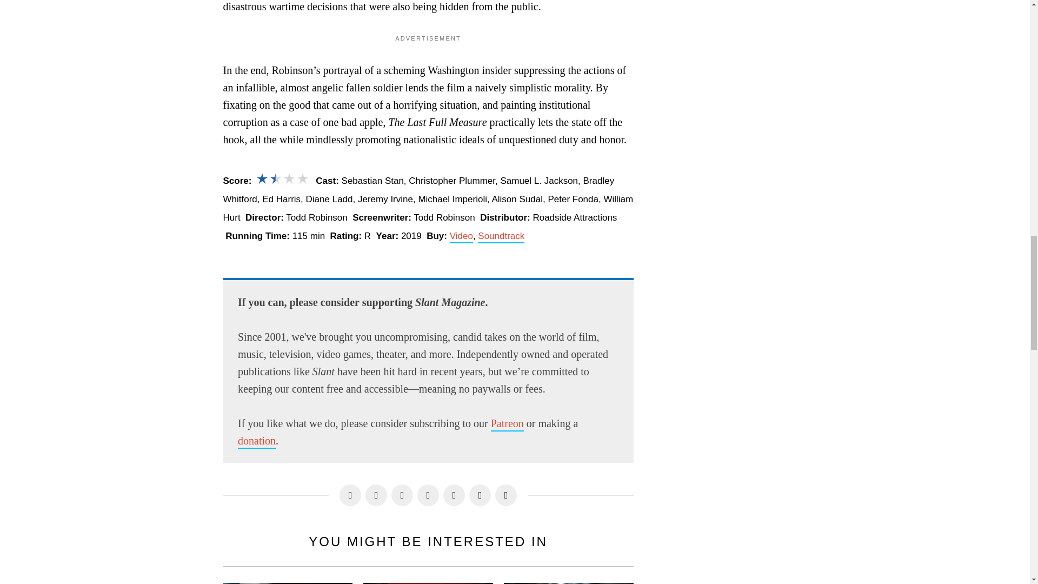  I want to click on Twitter, so click(376, 495).